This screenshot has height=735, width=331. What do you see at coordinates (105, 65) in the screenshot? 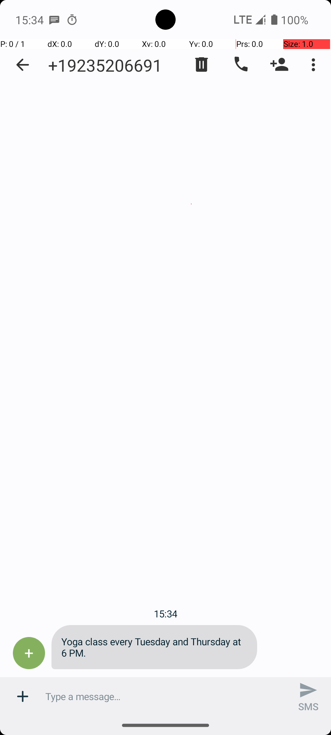
I see `+19235206691` at bounding box center [105, 65].